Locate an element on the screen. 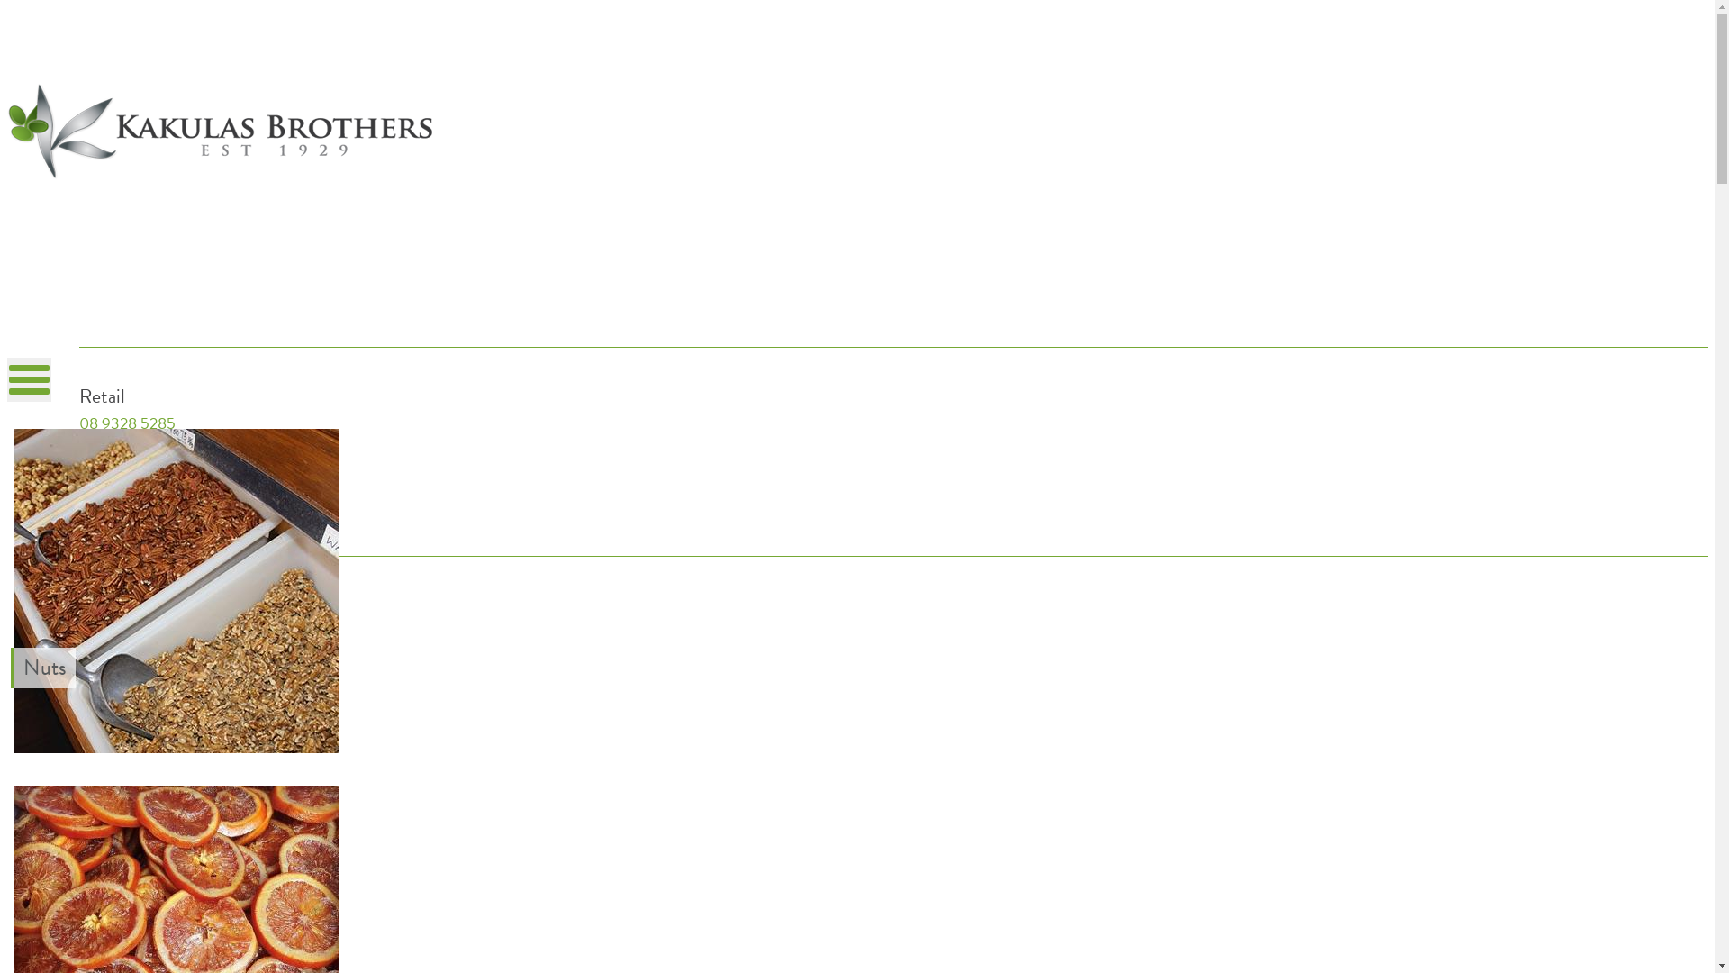 The height and width of the screenshot is (973, 1729).   Order Online is located at coordinates (126, 530).